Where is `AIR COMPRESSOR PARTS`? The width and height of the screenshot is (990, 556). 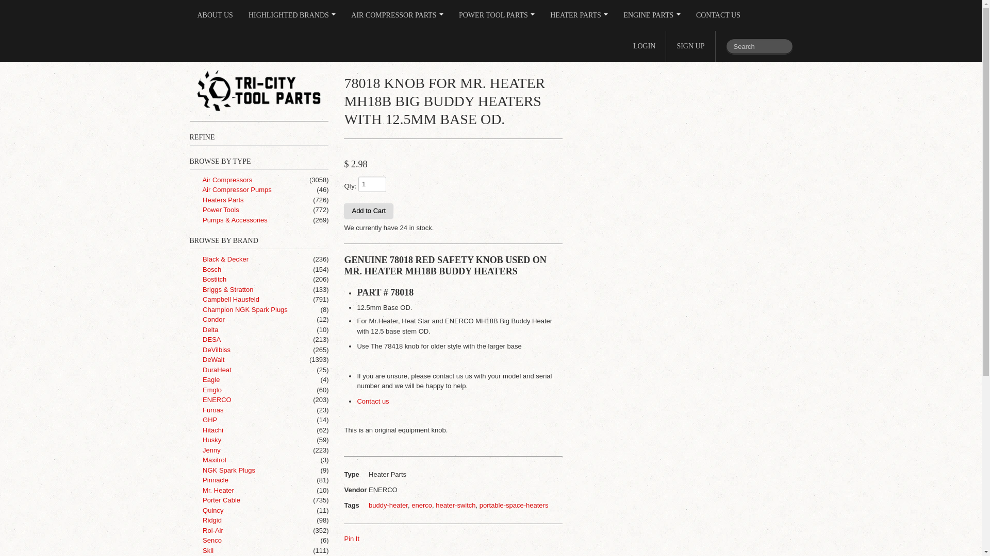
AIR COMPRESSOR PARTS is located at coordinates (397, 15).